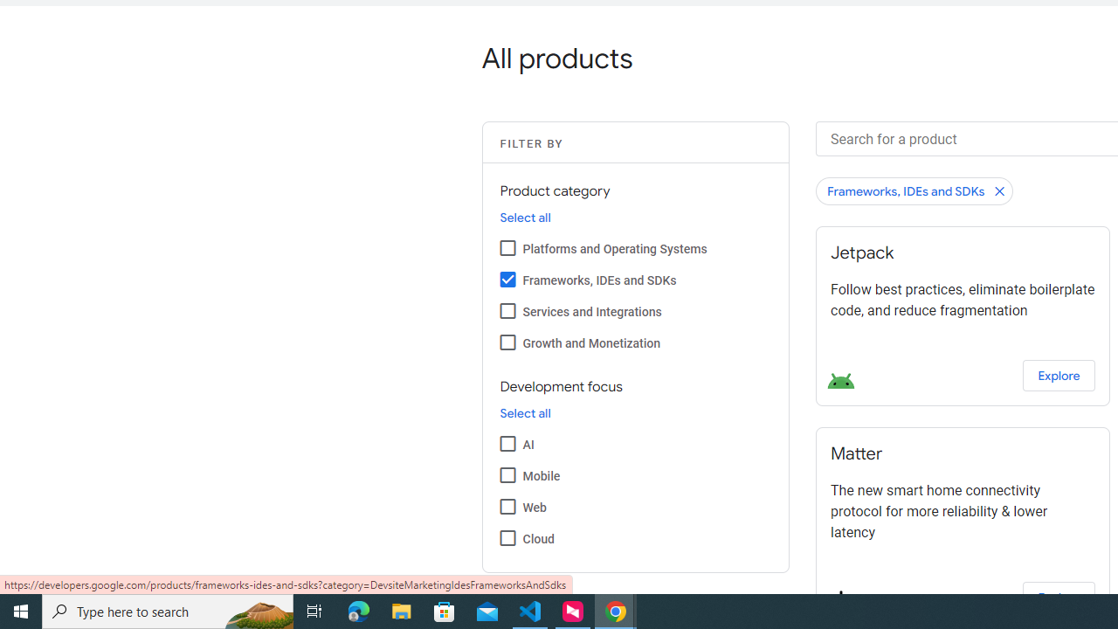 The height and width of the screenshot is (629, 1118). I want to click on Mobile, so click(508, 474).